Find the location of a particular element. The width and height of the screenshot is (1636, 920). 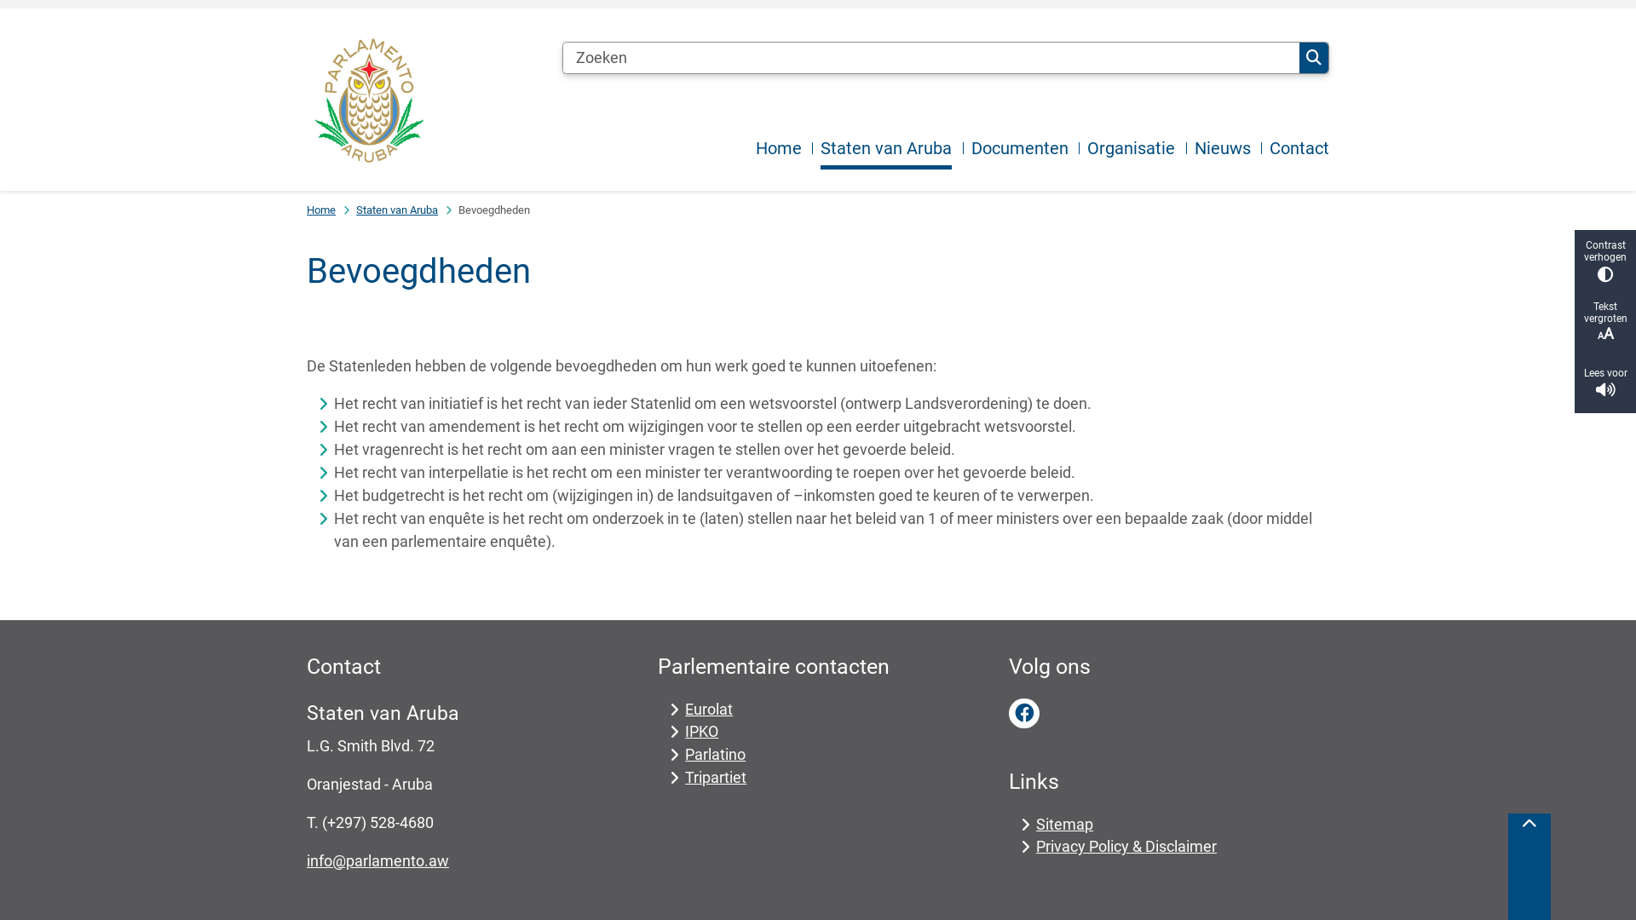

Staten van Aruba is located at coordinates (397, 210).